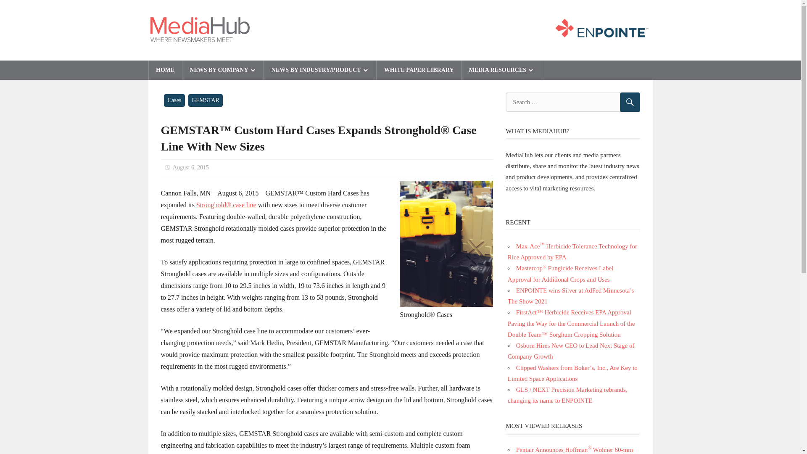  What do you see at coordinates (165, 70) in the screenshot?
I see `HOME` at bounding box center [165, 70].